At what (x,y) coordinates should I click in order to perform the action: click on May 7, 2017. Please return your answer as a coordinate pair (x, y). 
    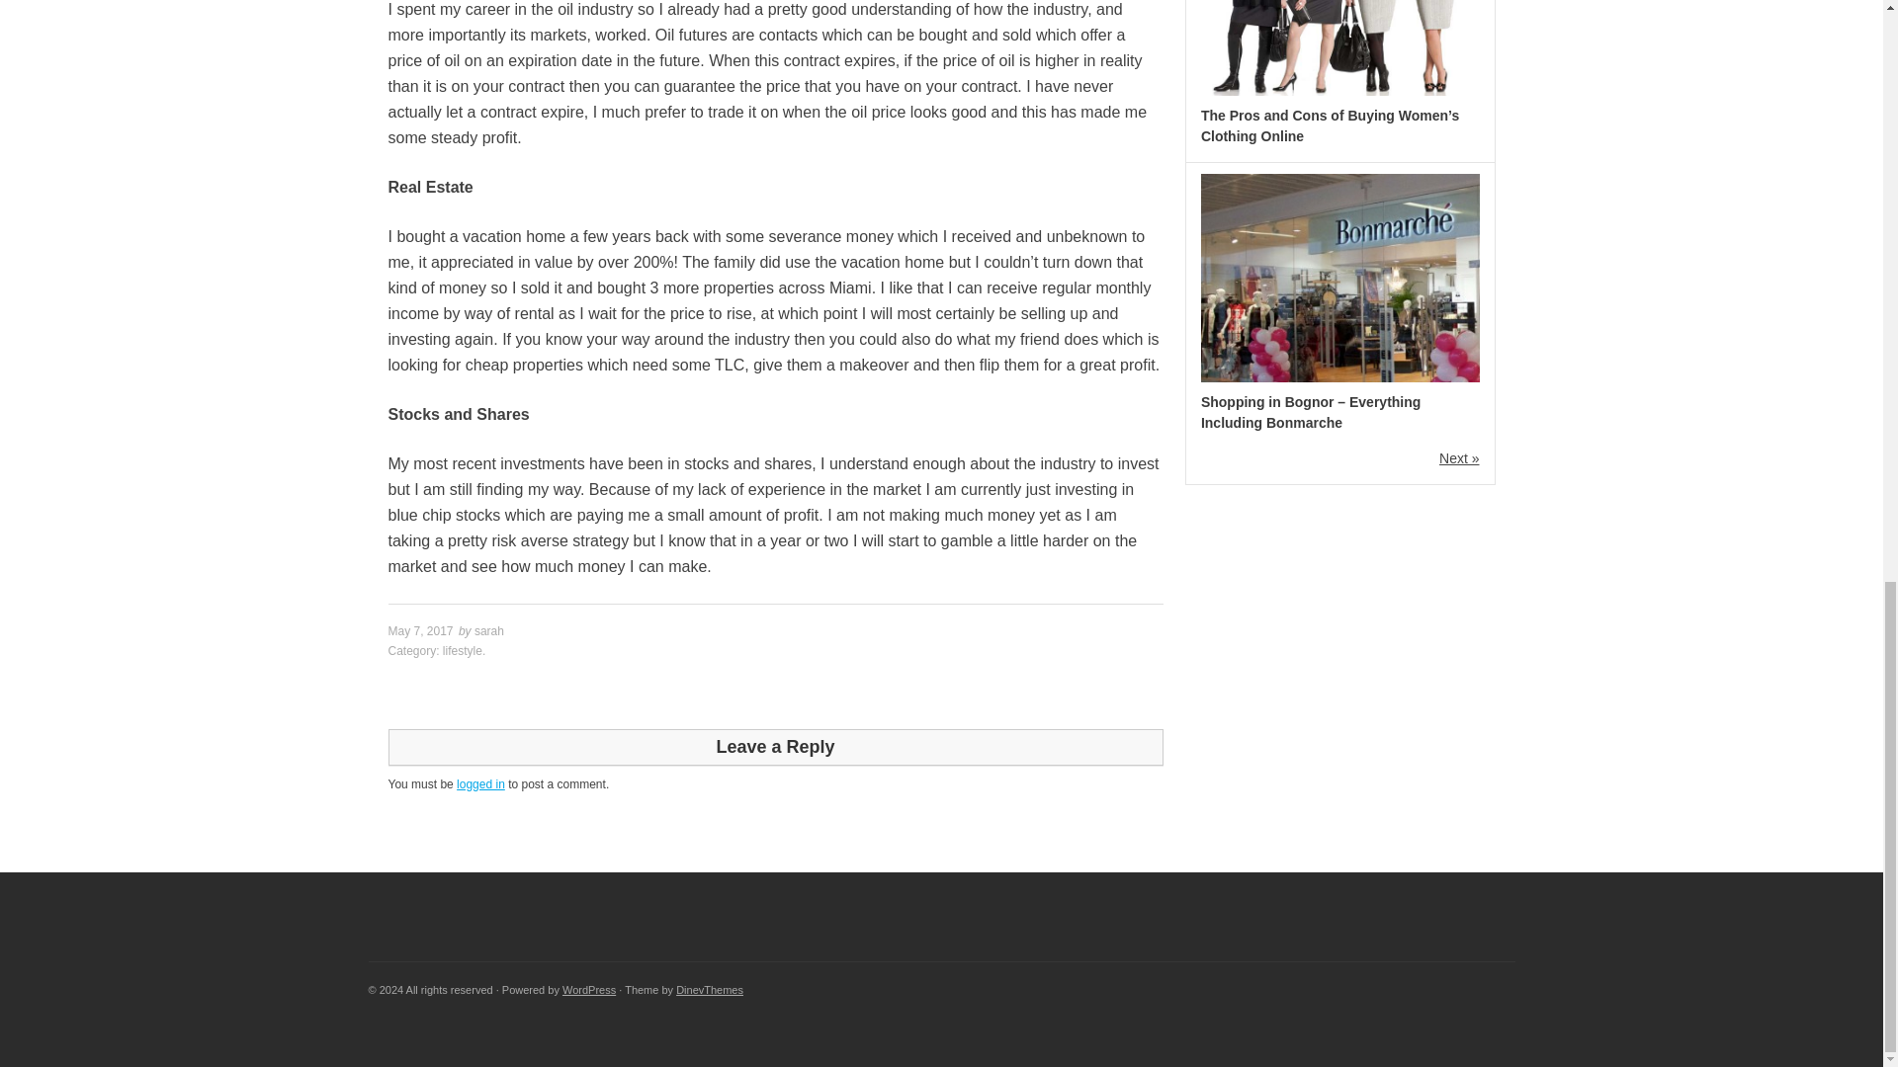
    Looking at the image, I should click on (419, 630).